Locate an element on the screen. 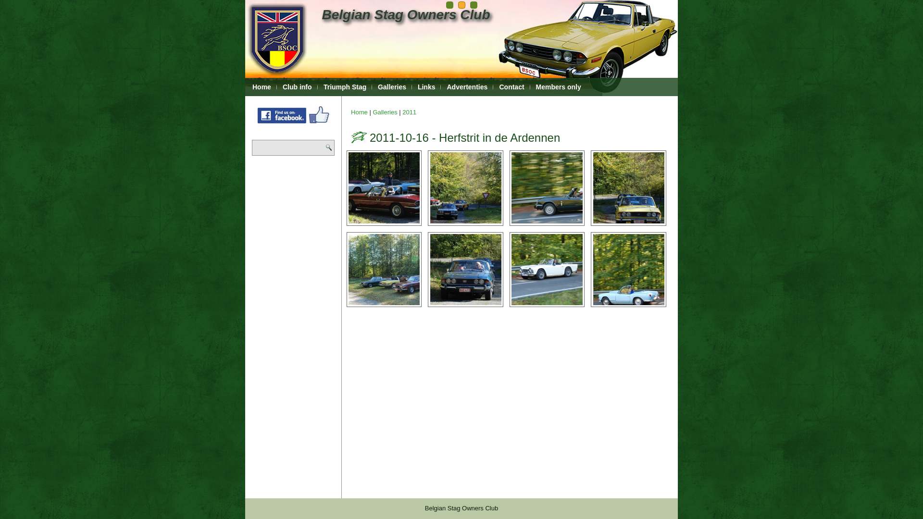 The height and width of the screenshot is (519, 923). Contact is located at coordinates (511, 87).